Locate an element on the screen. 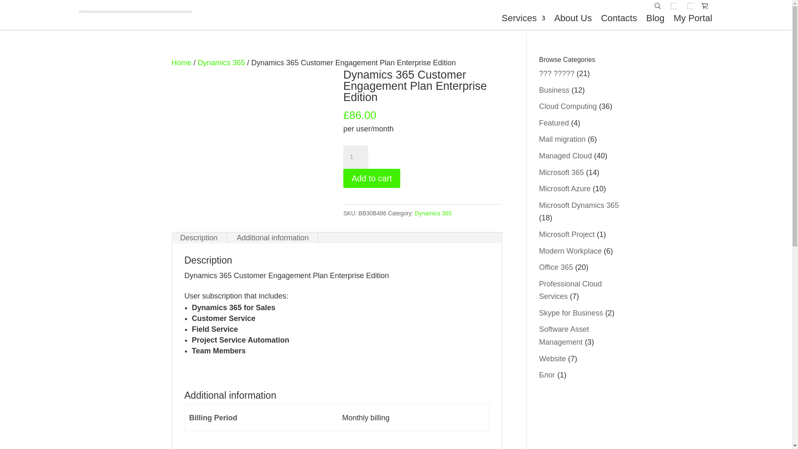  Description is located at coordinates (199, 238).